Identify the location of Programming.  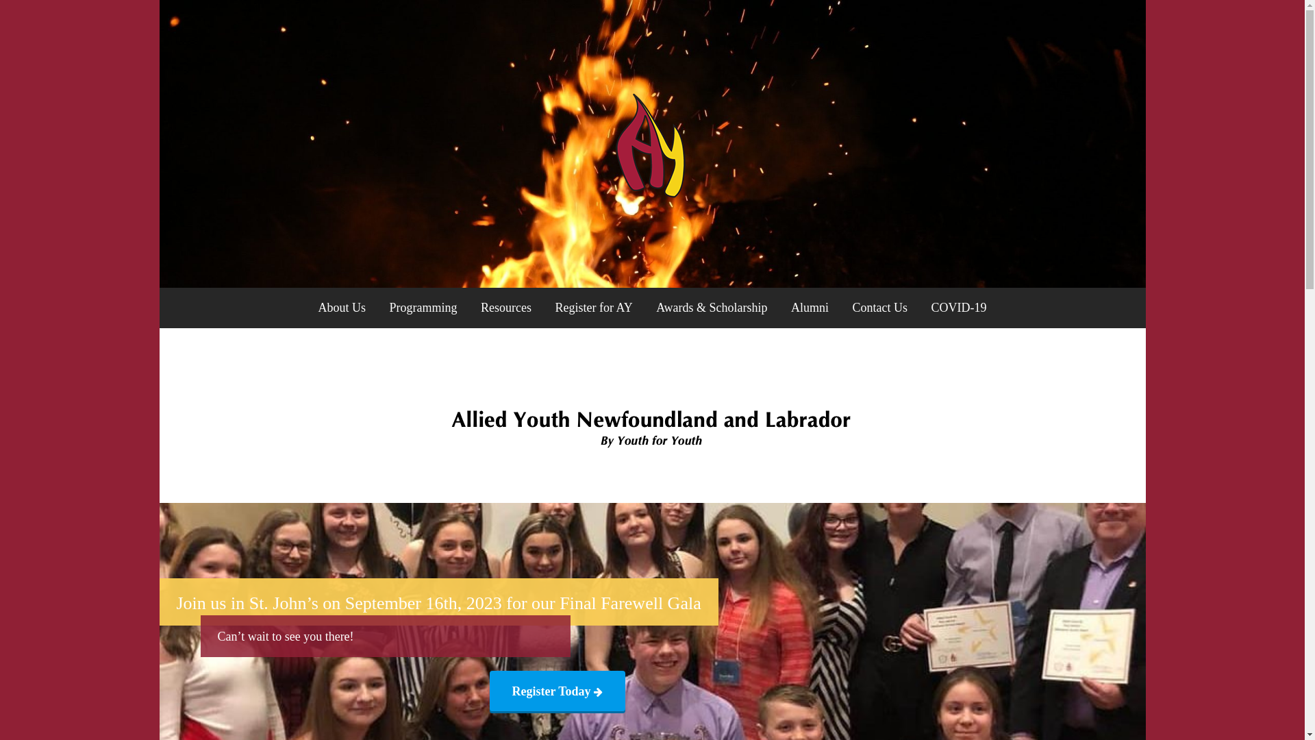
(423, 308).